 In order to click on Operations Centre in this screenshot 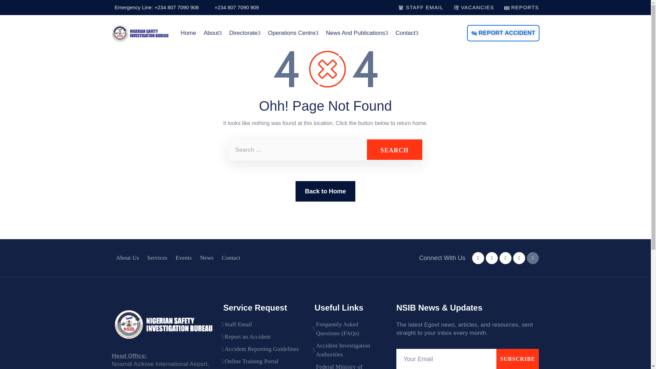, I will do `click(293, 33)`.